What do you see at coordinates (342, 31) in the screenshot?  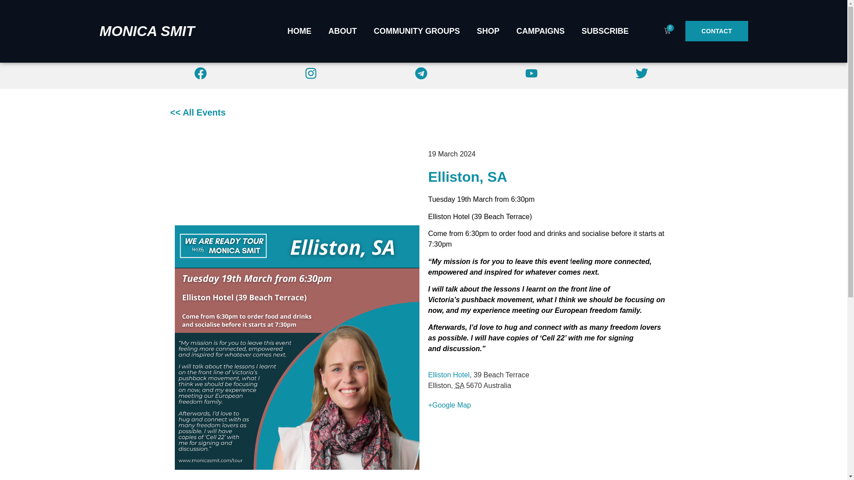 I see `ABOUT` at bounding box center [342, 31].